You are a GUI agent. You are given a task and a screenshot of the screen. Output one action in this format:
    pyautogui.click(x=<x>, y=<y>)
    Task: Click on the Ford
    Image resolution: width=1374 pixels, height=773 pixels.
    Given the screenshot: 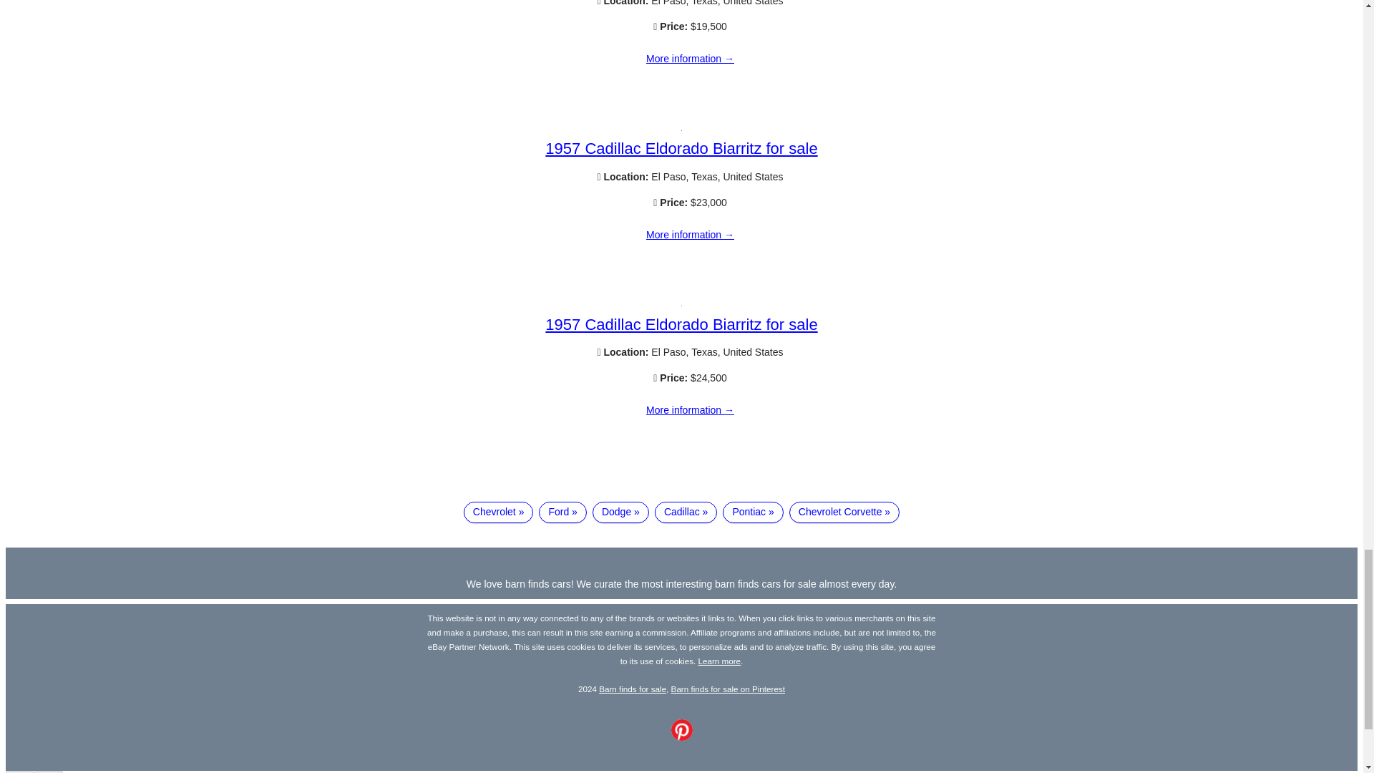 What is the action you would take?
    pyautogui.click(x=562, y=512)
    